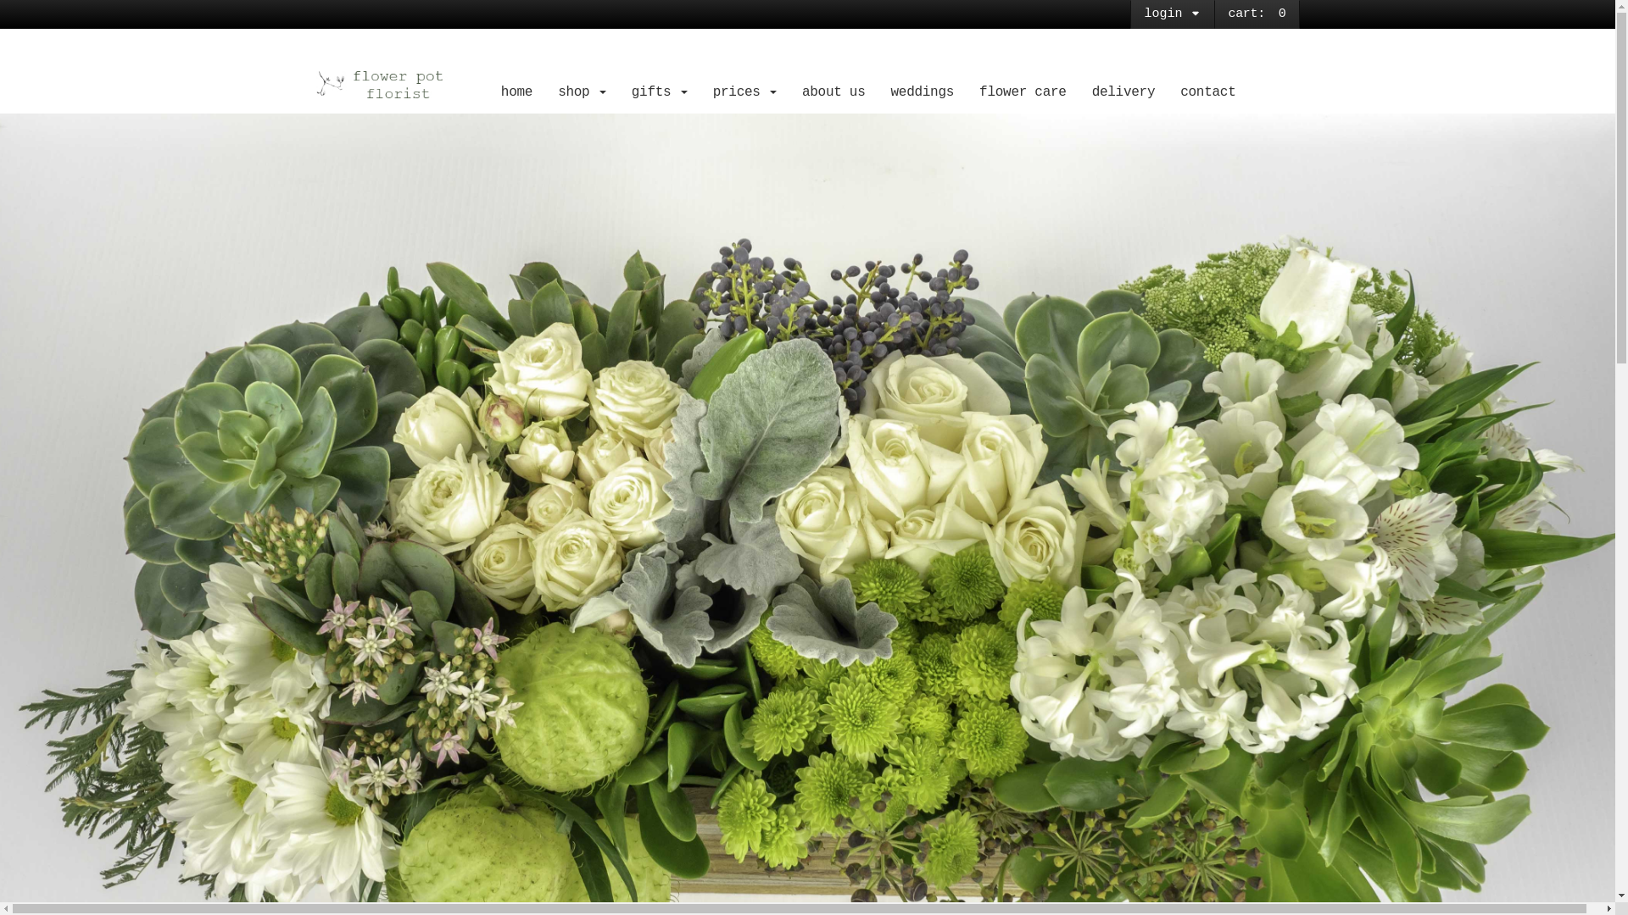  What do you see at coordinates (1023, 92) in the screenshot?
I see `flower care` at bounding box center [1023, 92].